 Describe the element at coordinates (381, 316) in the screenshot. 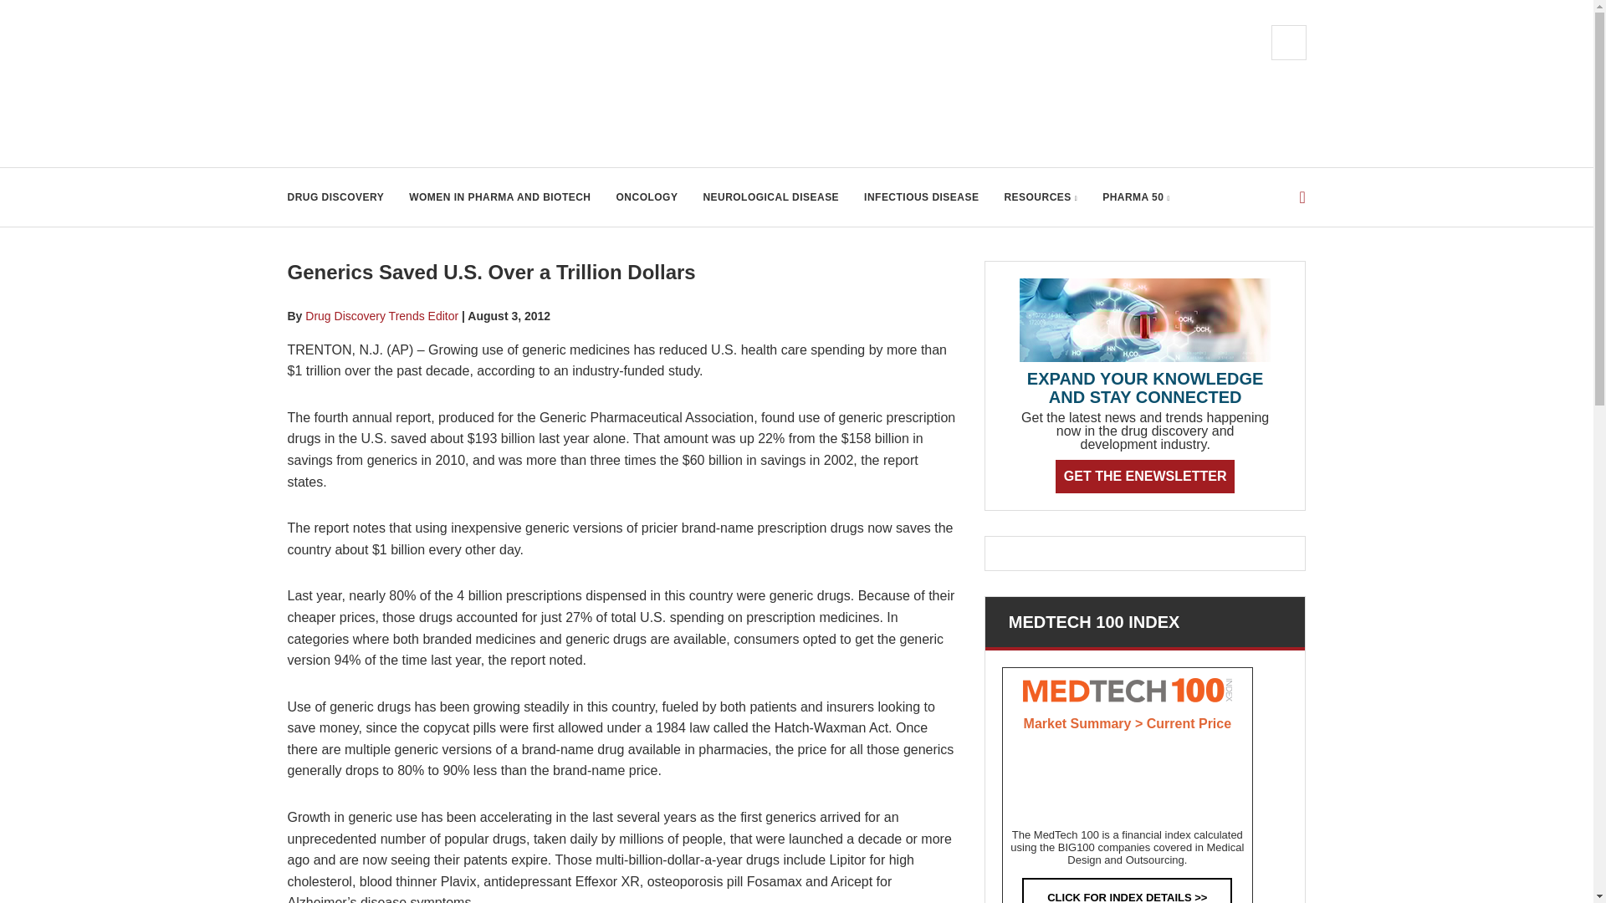

I see `Drug Discovery Trends Editor` at that location.